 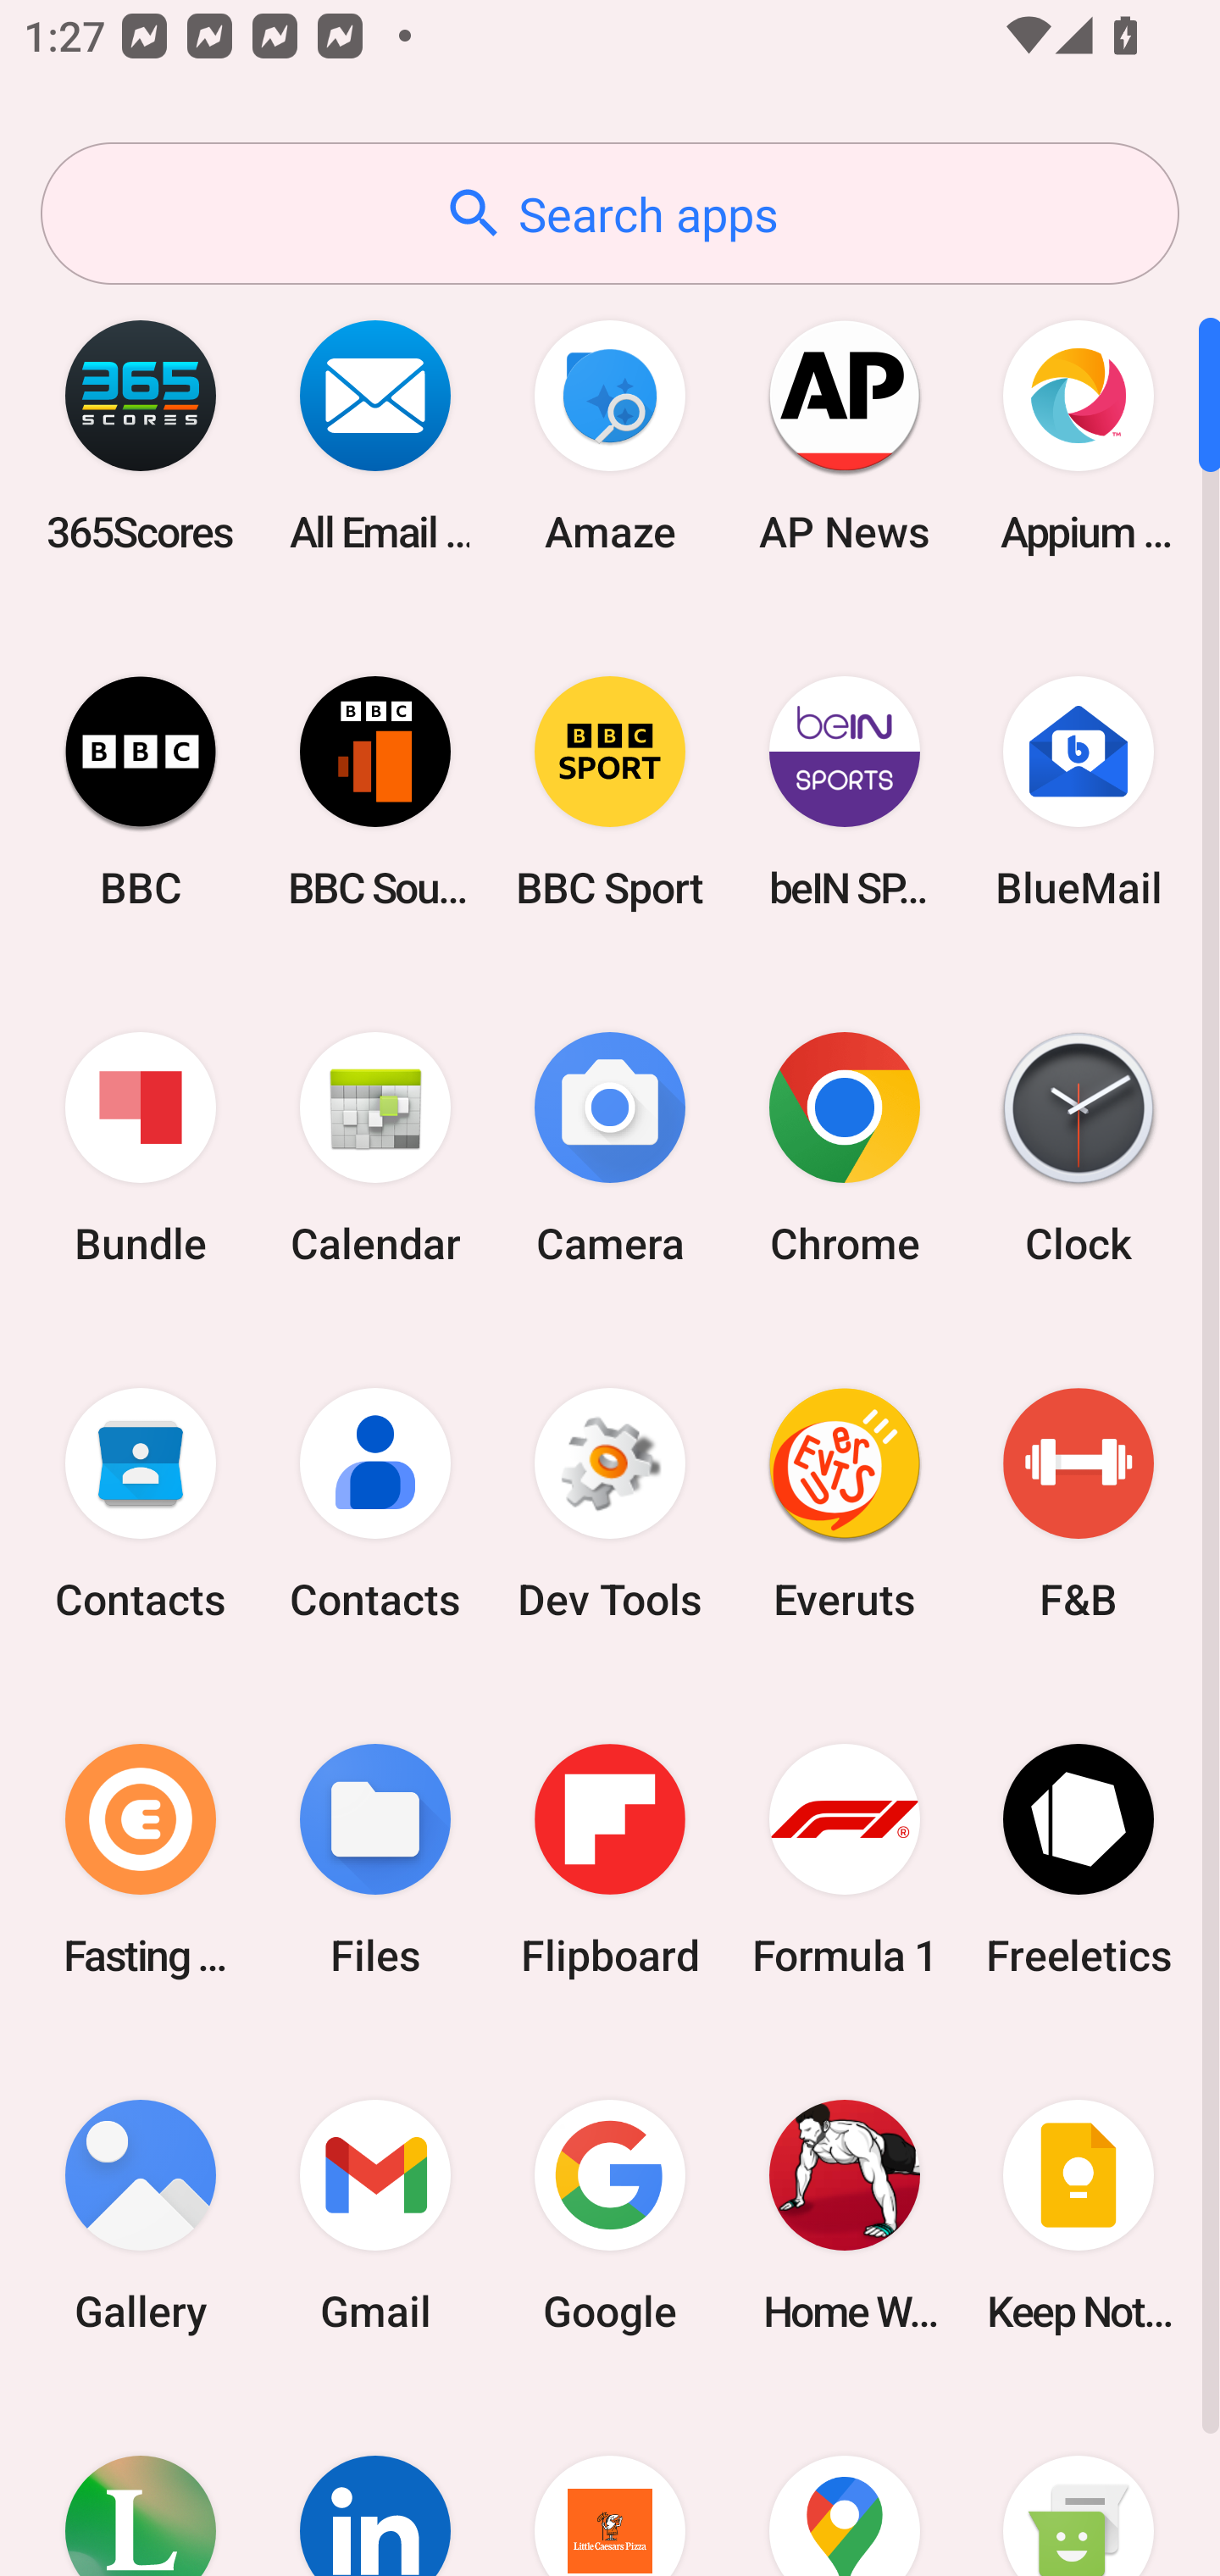 I want to click on BBC, so click(x=141, y=791).